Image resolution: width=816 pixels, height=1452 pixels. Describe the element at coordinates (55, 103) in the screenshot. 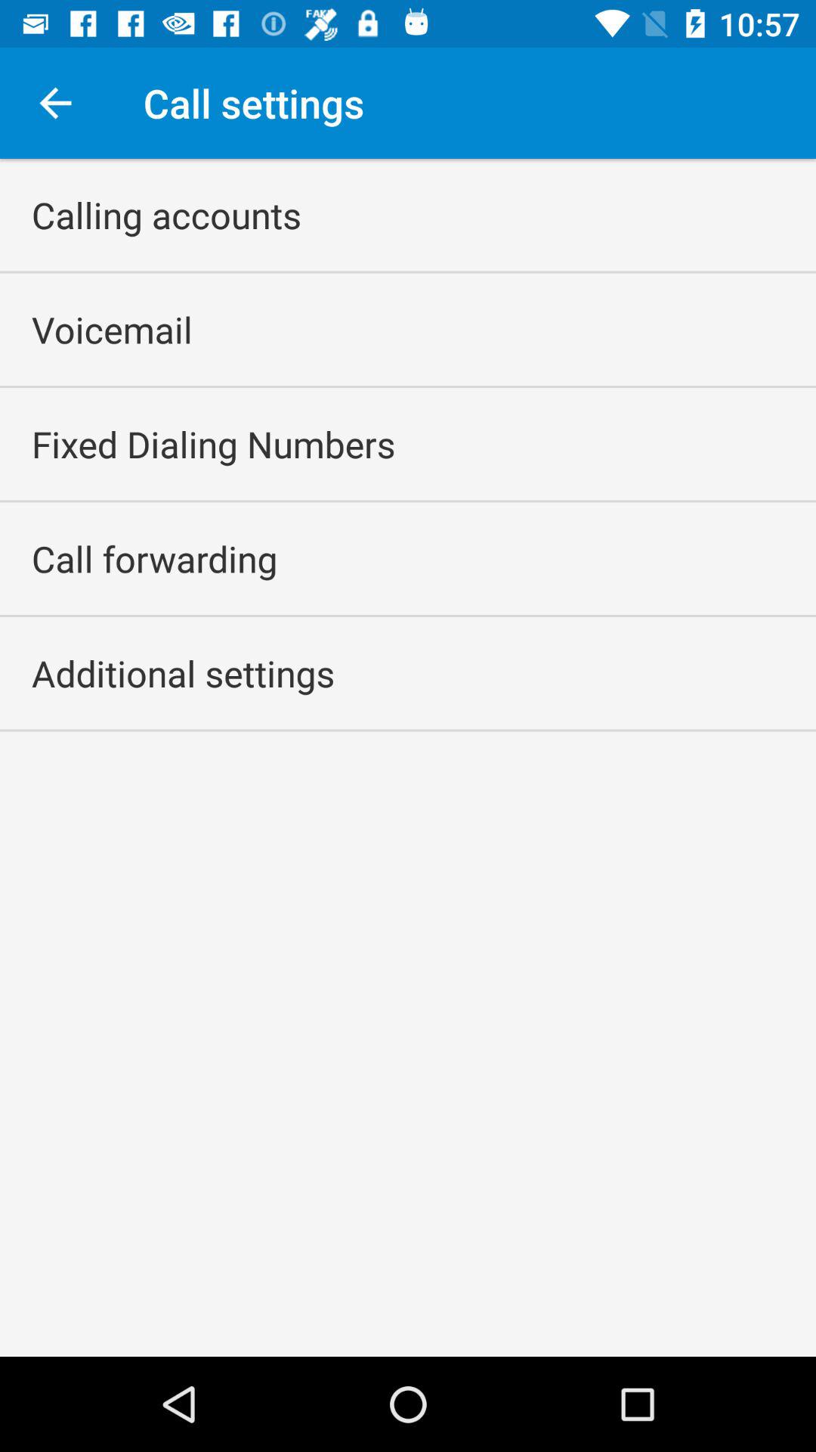

I see `tap item above calling accounts` at that location.